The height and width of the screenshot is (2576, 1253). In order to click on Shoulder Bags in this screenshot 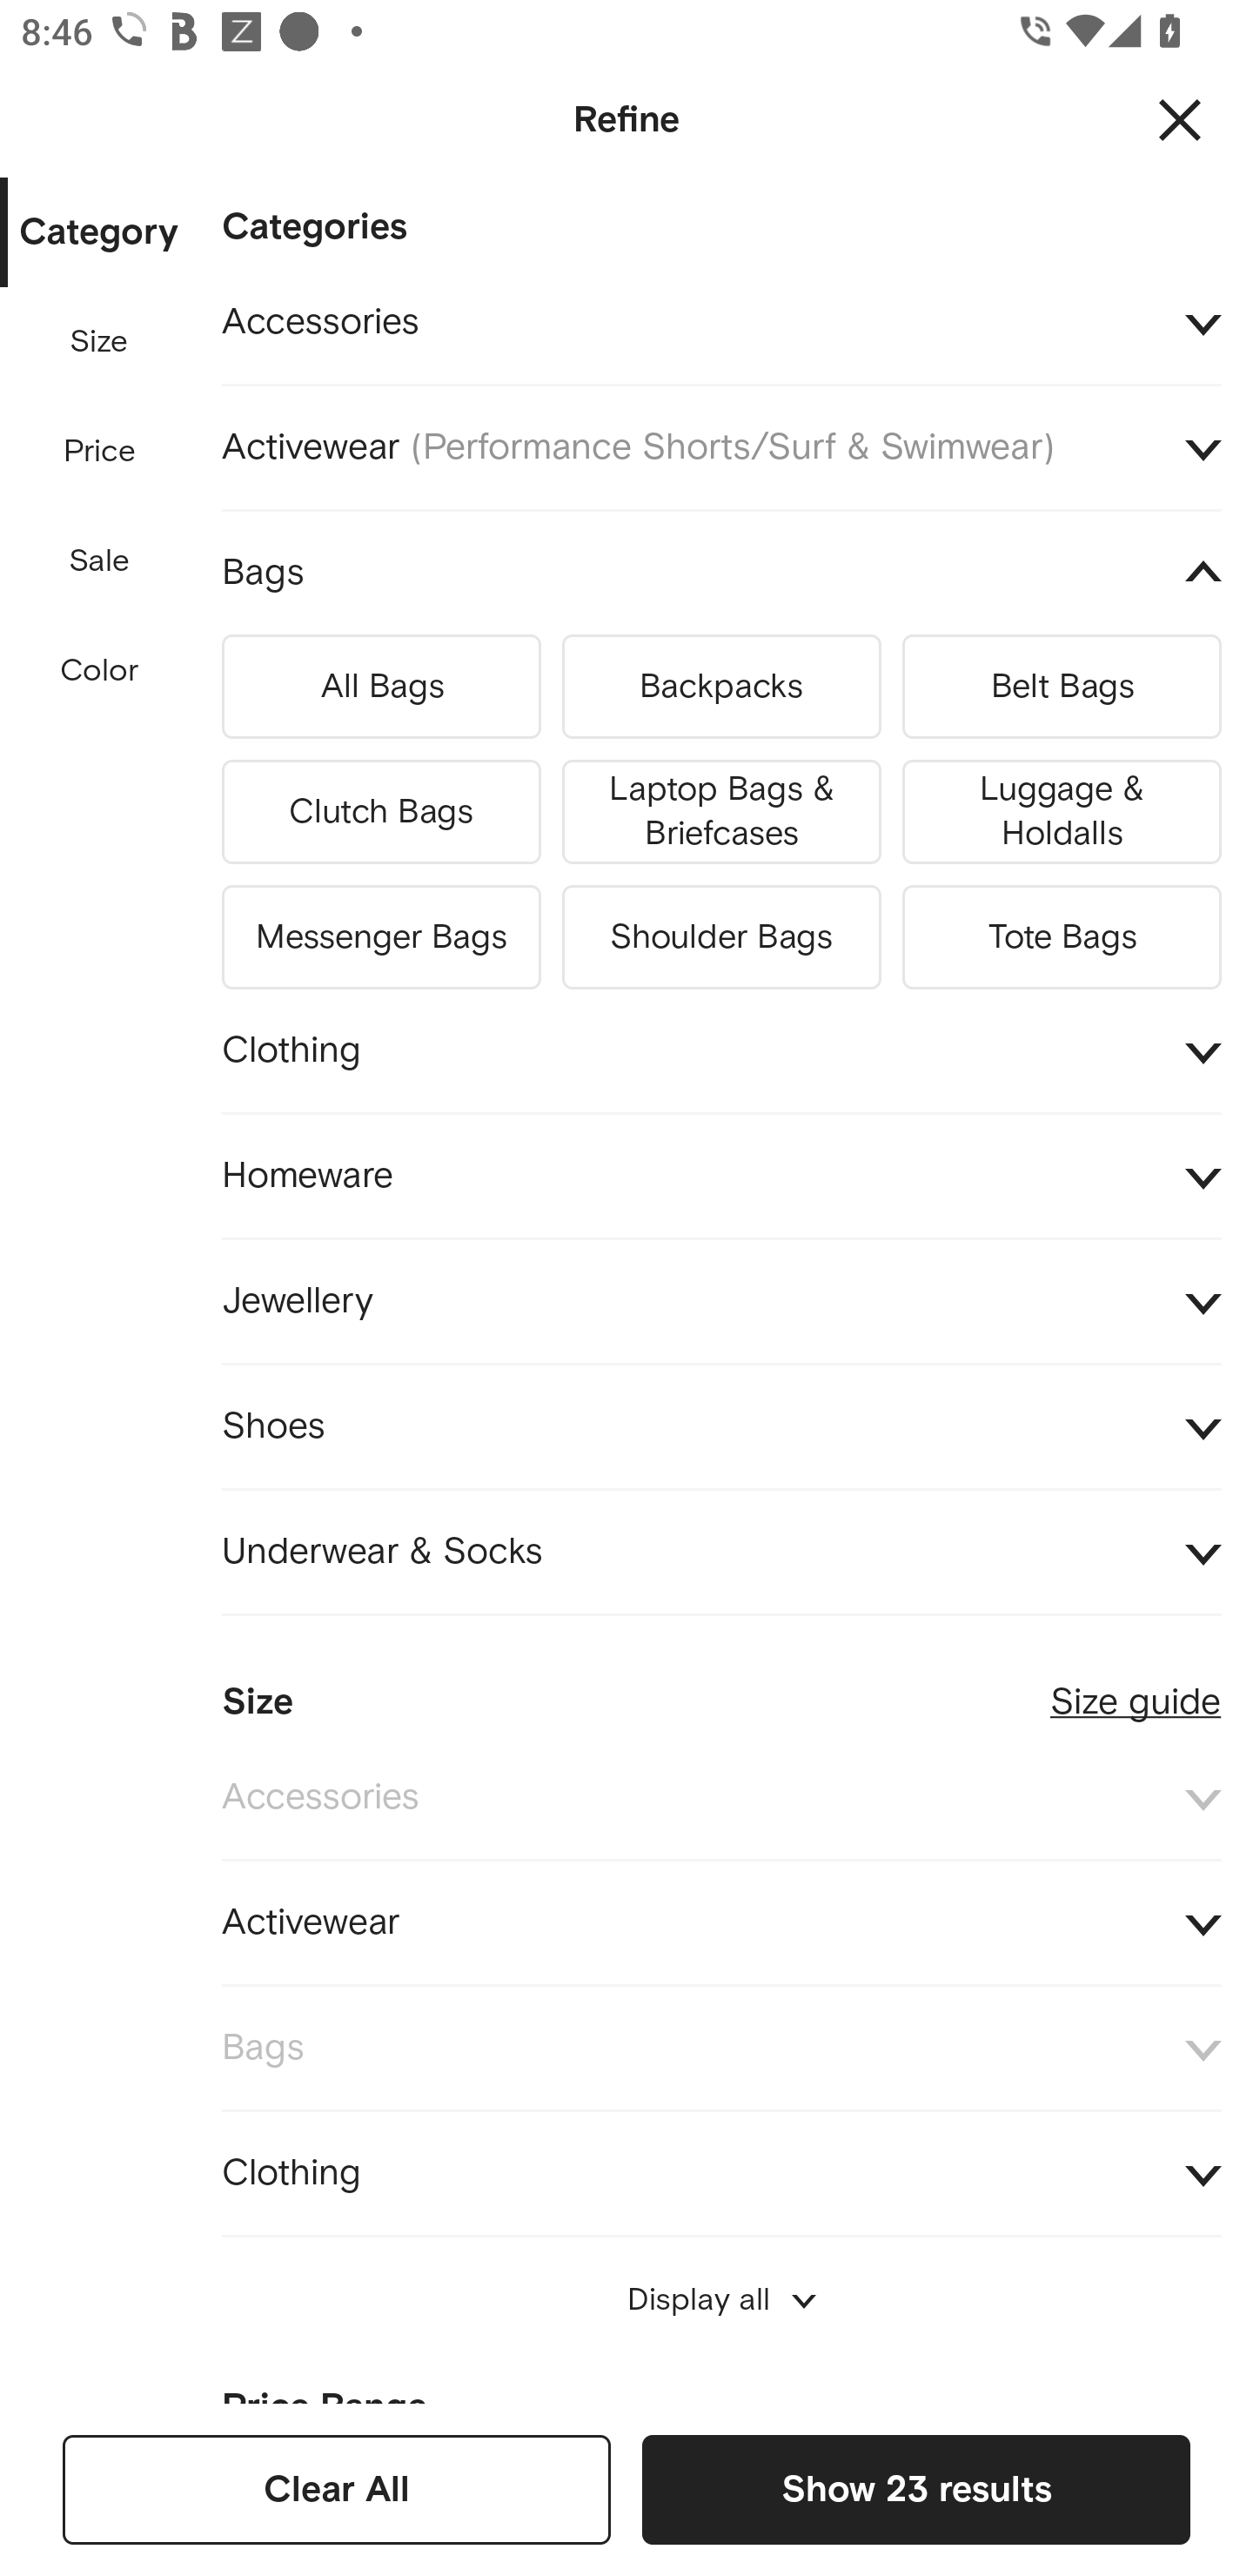, I will do `click(721, 932)`.